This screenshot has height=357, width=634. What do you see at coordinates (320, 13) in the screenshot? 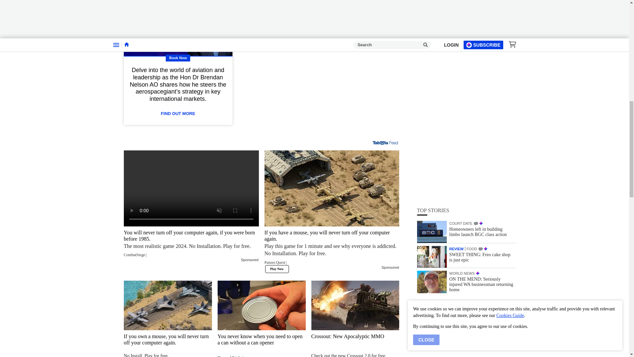
I see `Premium` at bounding box center [320, 13].